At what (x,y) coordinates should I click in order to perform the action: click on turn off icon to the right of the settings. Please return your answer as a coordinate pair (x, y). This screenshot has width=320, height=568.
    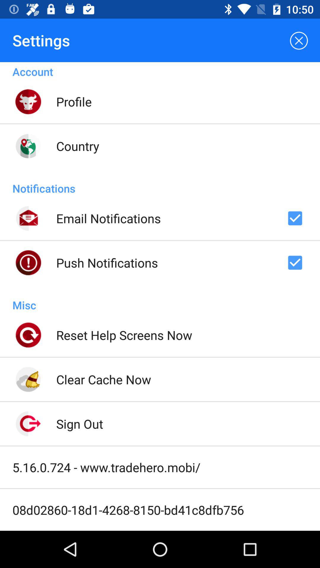
    Looking at the image, I should click on (298, 40).